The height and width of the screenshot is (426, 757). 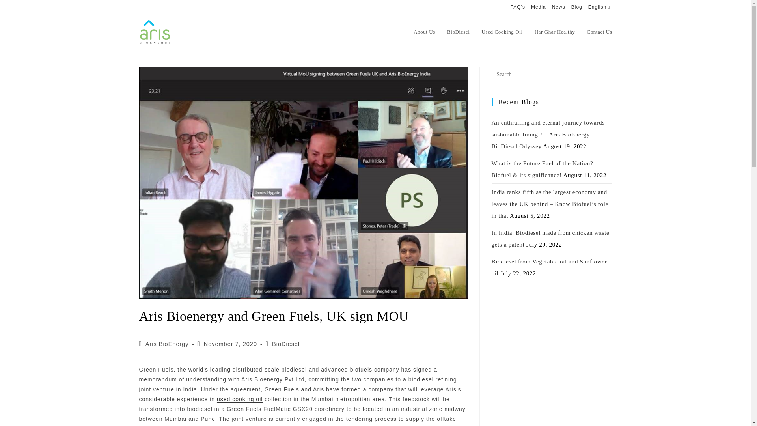 What do you see at coordinates (167, 344) in the screenshot?
I see `Posts by Aris BioEnergy` at bounding box center [167, 344].